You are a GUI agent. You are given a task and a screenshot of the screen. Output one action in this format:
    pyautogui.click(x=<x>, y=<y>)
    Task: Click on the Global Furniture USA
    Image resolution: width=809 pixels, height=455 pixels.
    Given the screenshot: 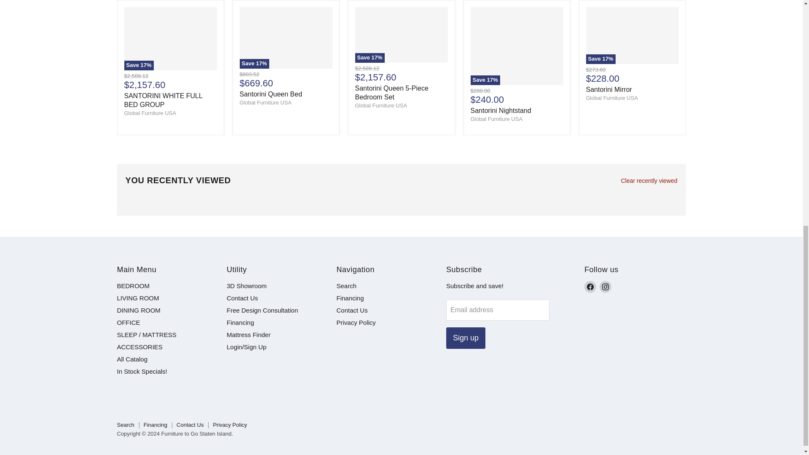 What is the action you would take?
    pyautogui.click(x=496, y=119)
    